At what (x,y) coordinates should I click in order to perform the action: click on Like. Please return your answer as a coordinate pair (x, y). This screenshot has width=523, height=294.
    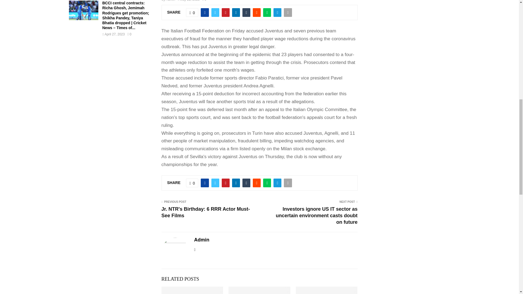
    Looking at the image, I should click on (192, 13).